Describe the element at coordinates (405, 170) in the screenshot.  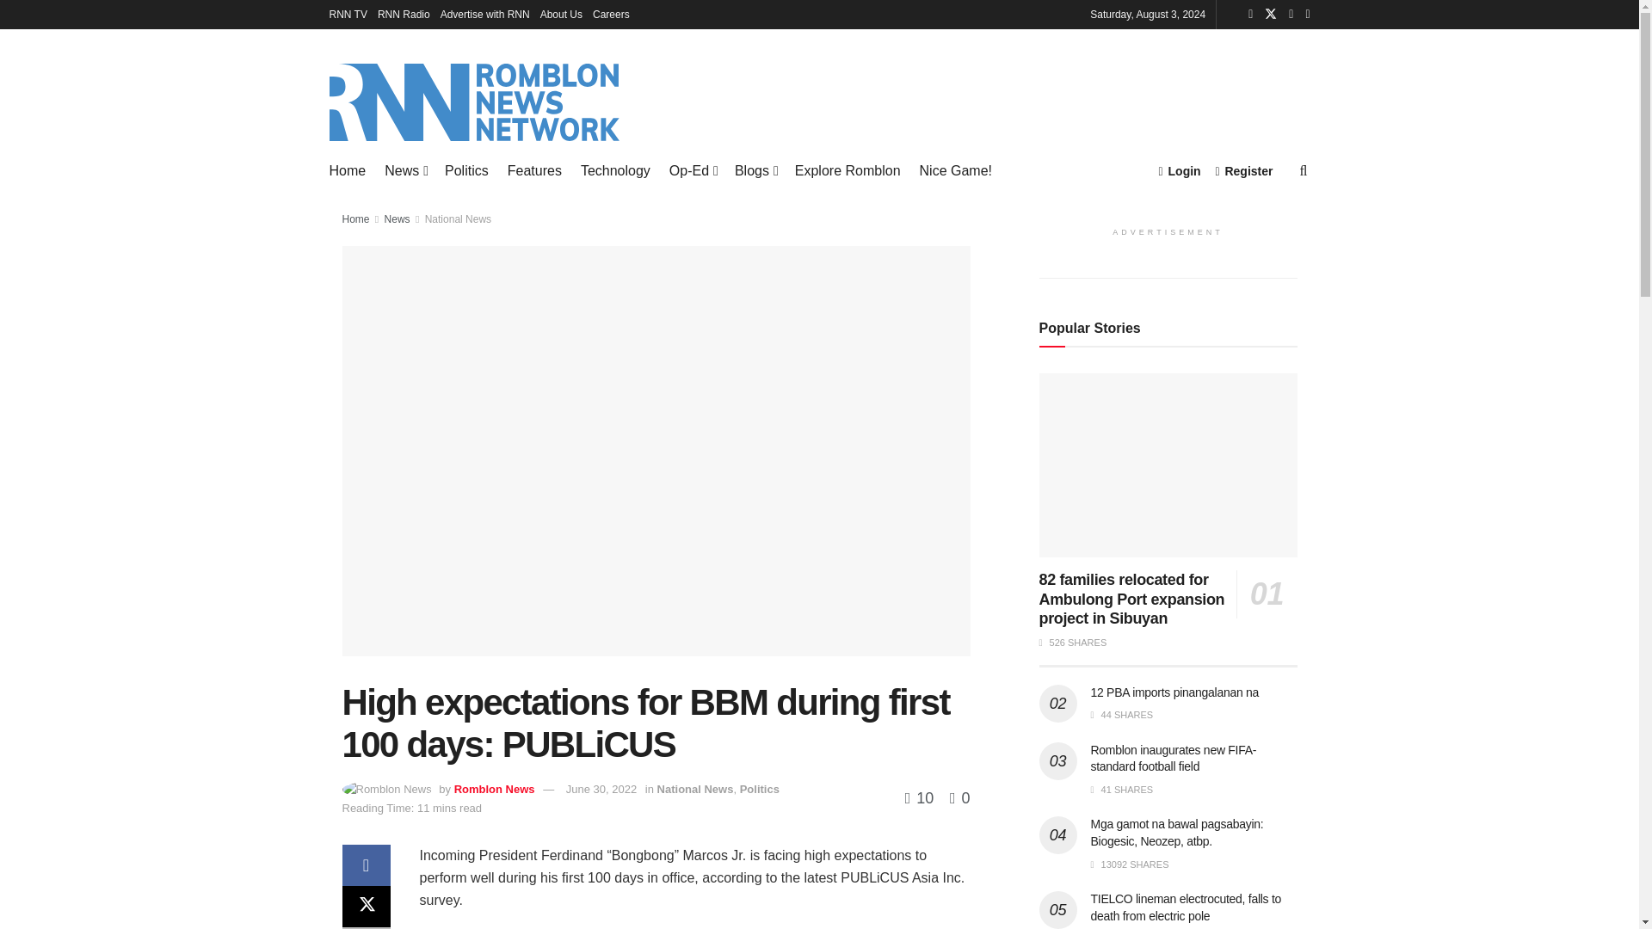
I see `News` at that location.